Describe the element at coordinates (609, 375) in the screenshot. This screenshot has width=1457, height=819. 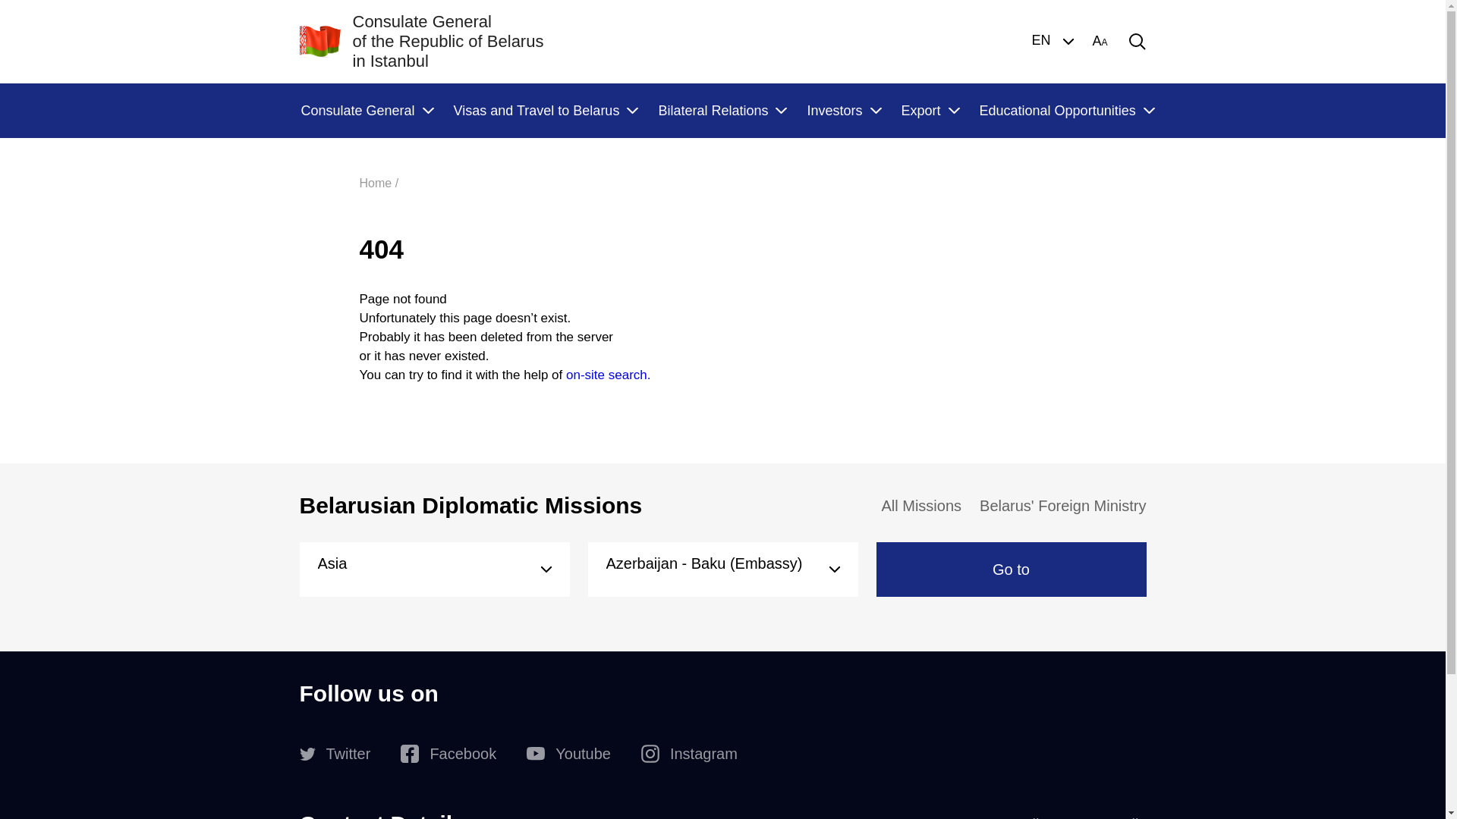
I see `on-site search.` at that location.